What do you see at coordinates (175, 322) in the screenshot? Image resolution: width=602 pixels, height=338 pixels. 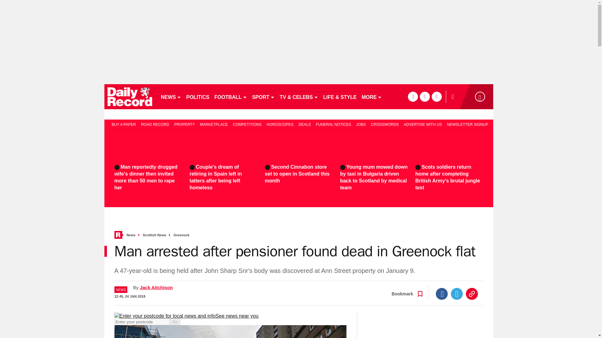 I see `Go` at bounding box center [175, 322].